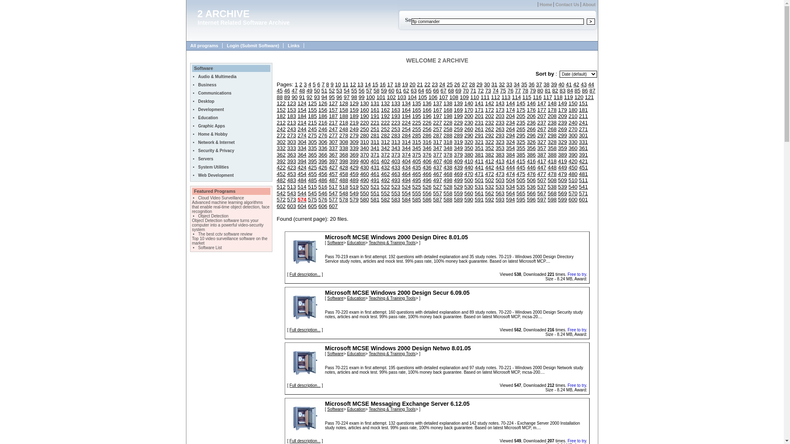  I want to click on 410, so click(469, 161).